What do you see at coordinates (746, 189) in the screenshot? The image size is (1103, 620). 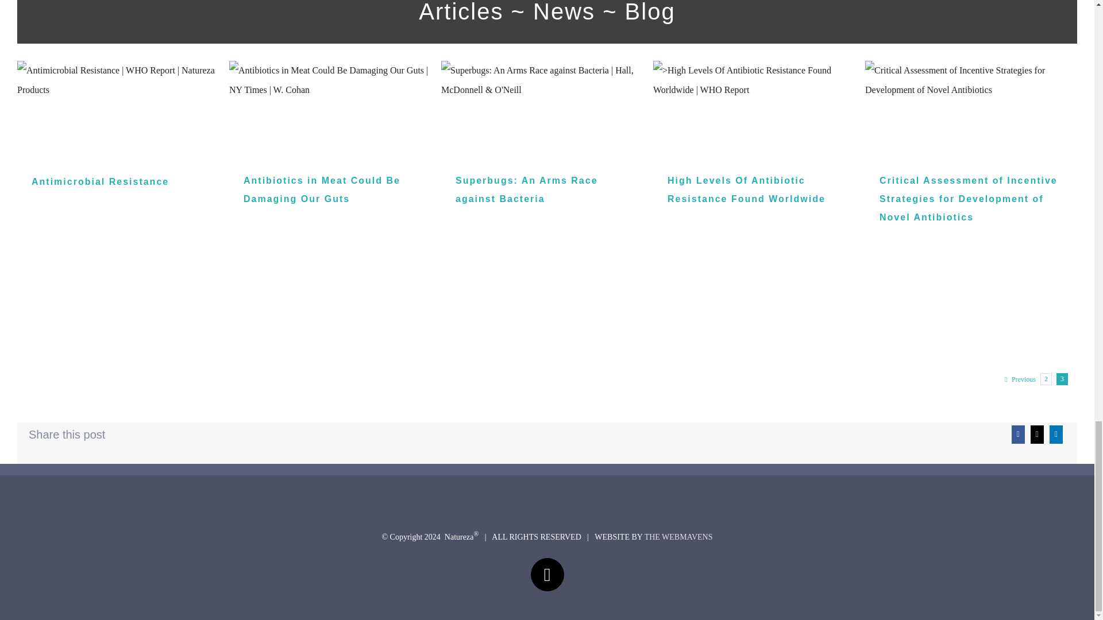 I see `High Levels Of Antibiotic Resistance Found Worldwide` at bounding box center [746, 189].